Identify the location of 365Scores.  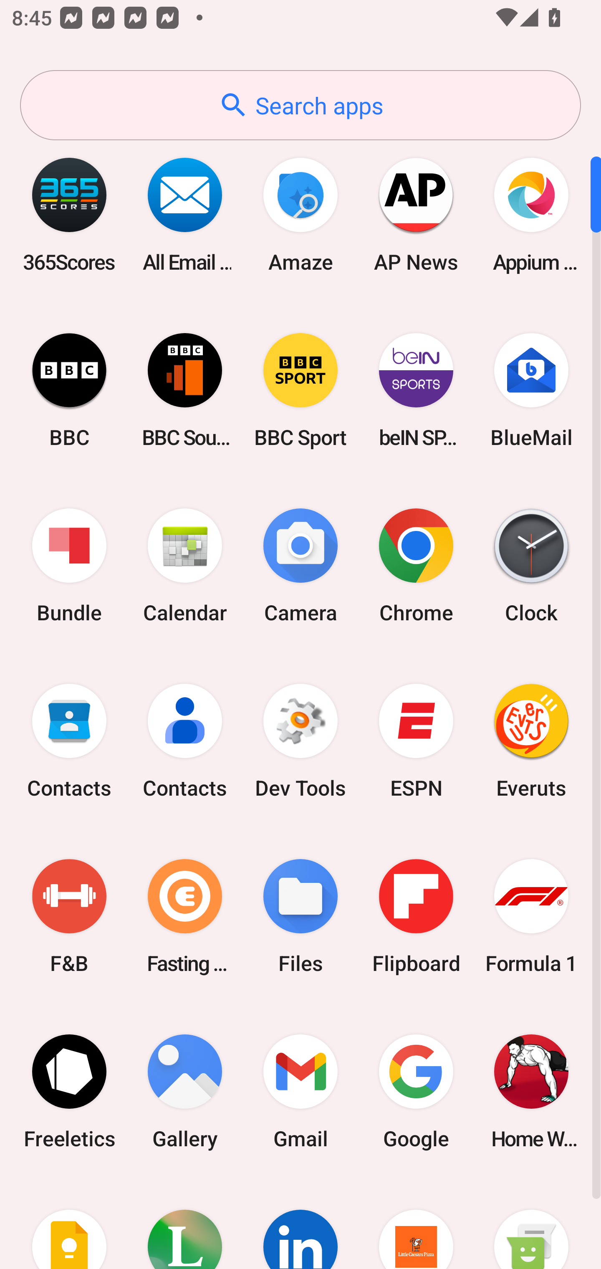
(69, 215).